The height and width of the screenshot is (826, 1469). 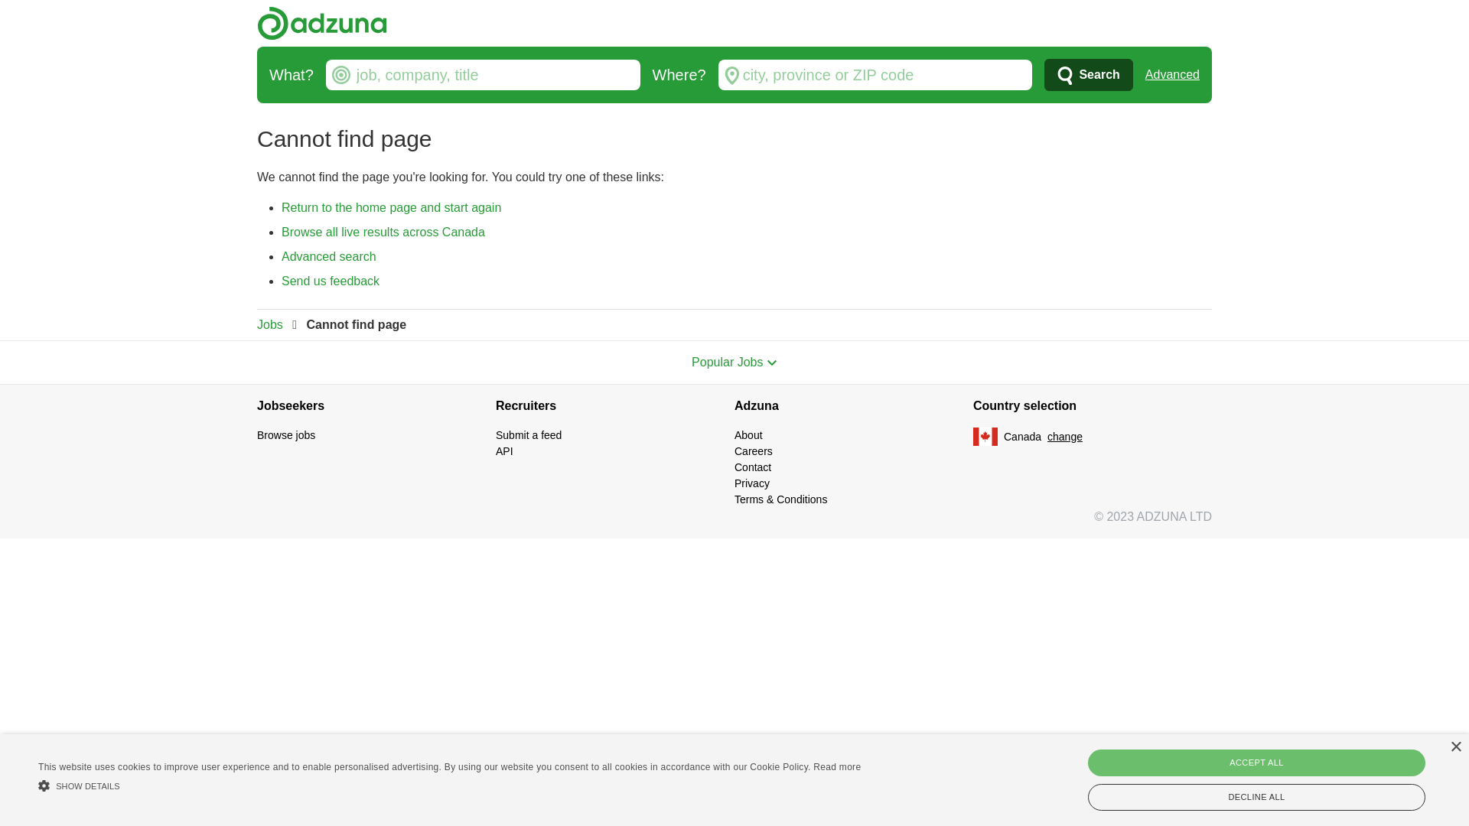 I want to click on Jobseekers, so click(x=376, y=406).